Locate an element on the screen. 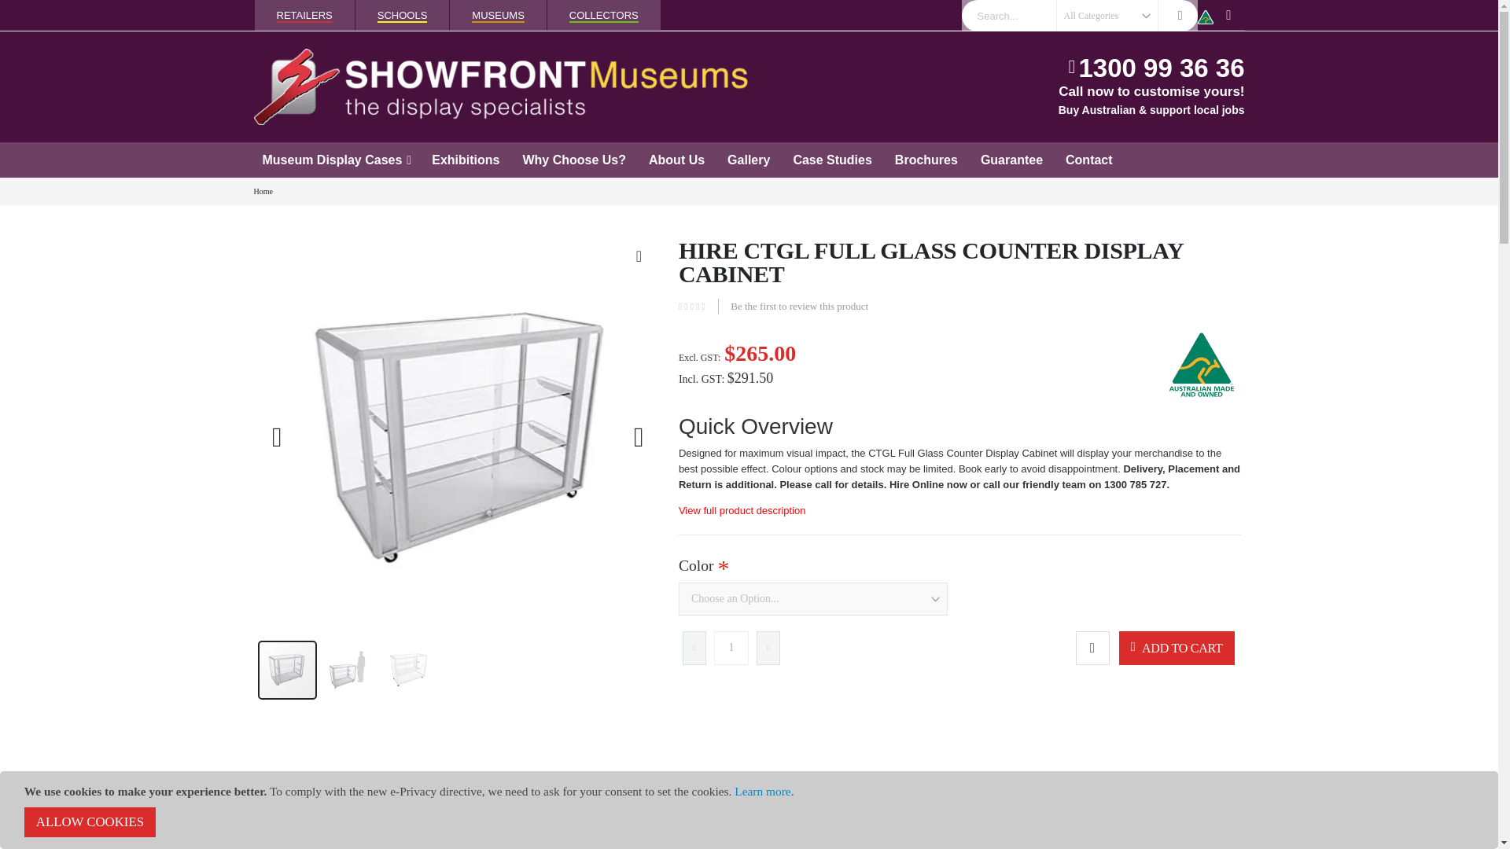 Image resolution: width=1510 pixels, height=849 pixels. Search is located at coordinates (1179, 16).